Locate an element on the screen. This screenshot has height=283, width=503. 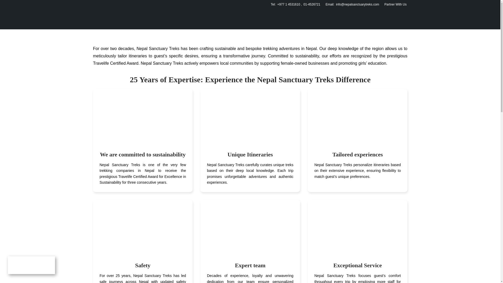
01-4526721 is located at coordinates (312, 4).